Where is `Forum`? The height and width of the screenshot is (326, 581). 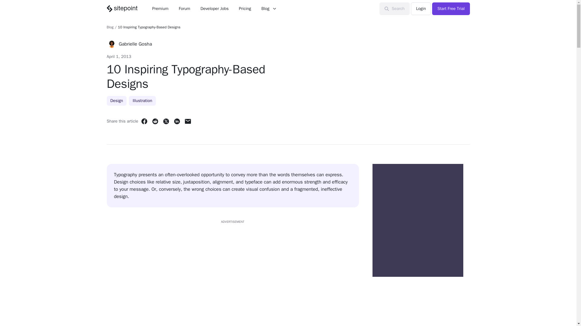
Forum is located at coordinates (185, 8).